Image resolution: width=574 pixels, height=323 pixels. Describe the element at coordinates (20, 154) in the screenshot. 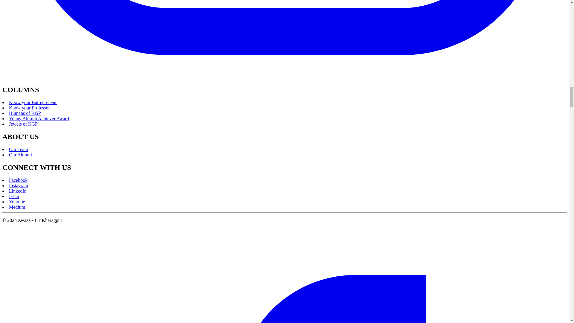

I see `Our Alumni` at that location.